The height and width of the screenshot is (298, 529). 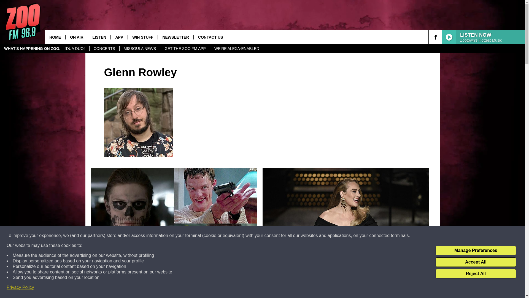 I want to click on LISTEN, so click(x=99, y=37).